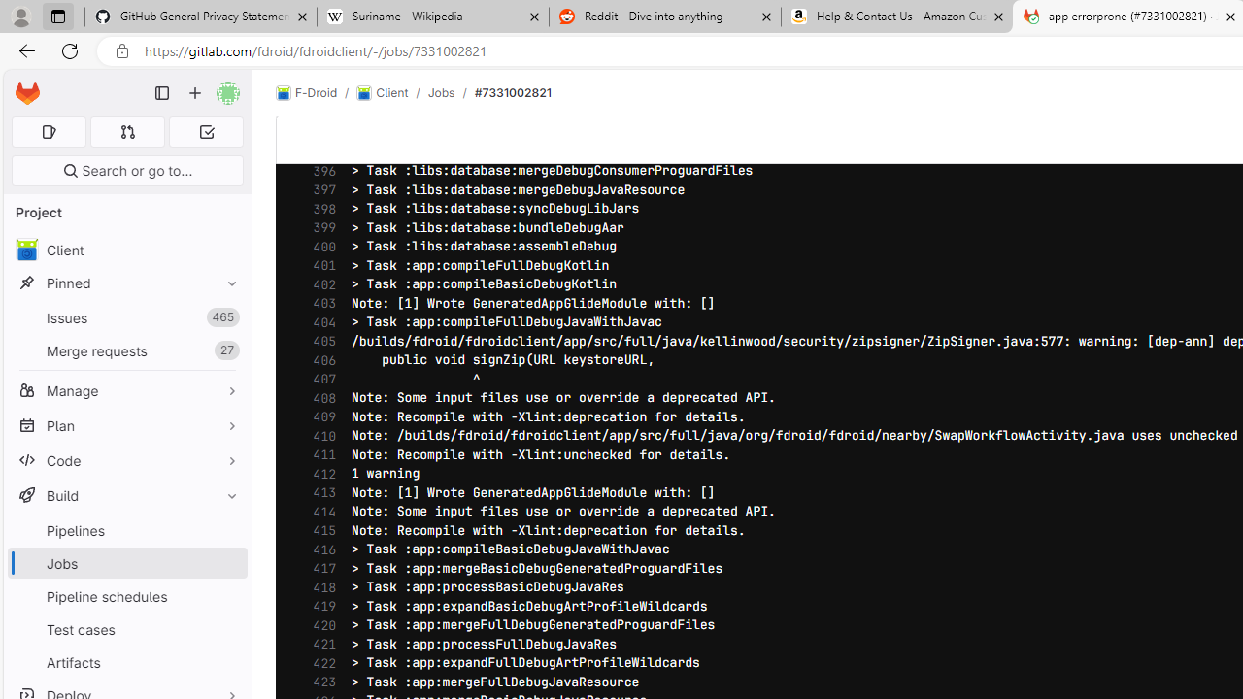 Image resolution: width=1243 pixels, height=699 pixels. What do you see at coordinates (319, 189) in the screenshot?
I see `397` at bounding box center [319, 189].